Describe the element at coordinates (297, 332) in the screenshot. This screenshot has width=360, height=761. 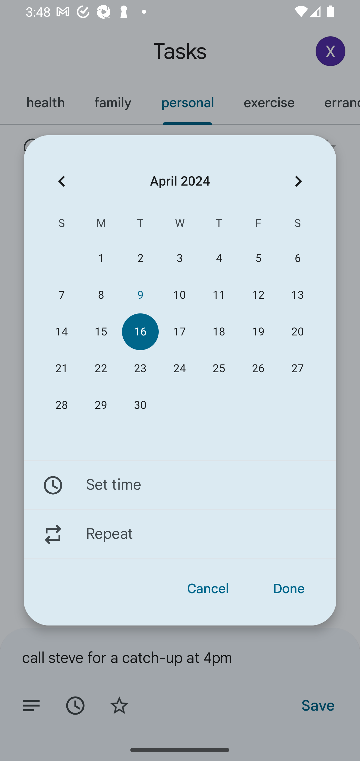
I see `20 20 April 2024` at that location.